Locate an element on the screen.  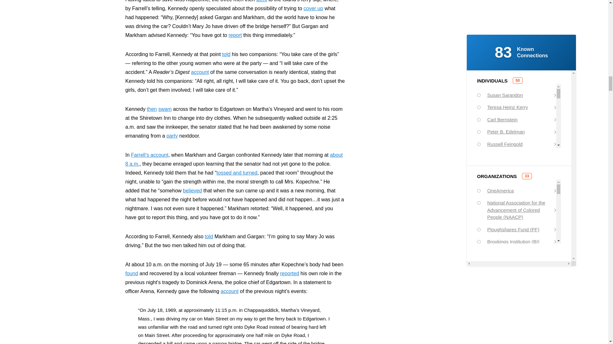
cover up is located at coordinates (313, 8).